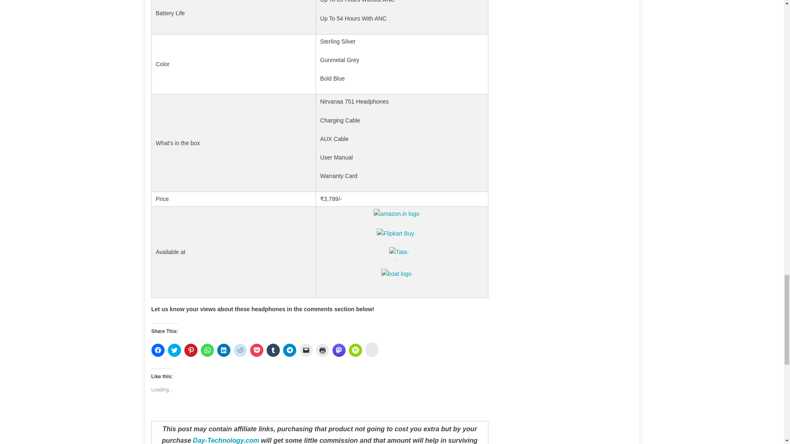  What do you see at coordinates (323, 350) in the screenshot?
I see `Click to print` at bounding box center [323, 350].